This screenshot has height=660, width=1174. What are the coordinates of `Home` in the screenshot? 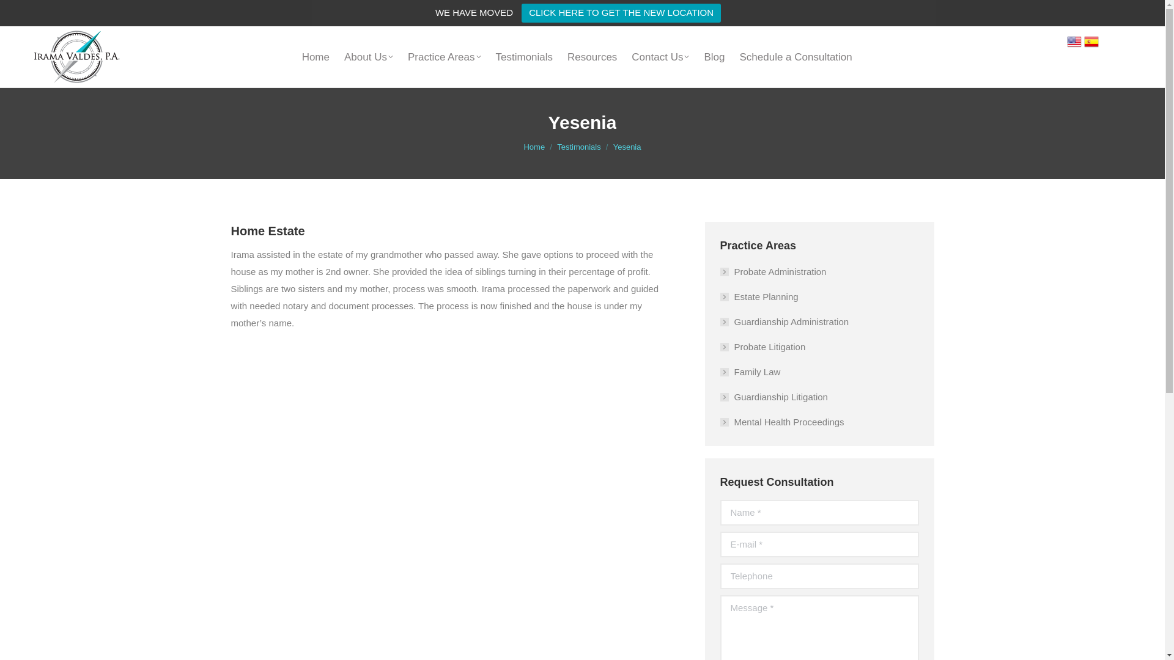 It's located at (534, 147).